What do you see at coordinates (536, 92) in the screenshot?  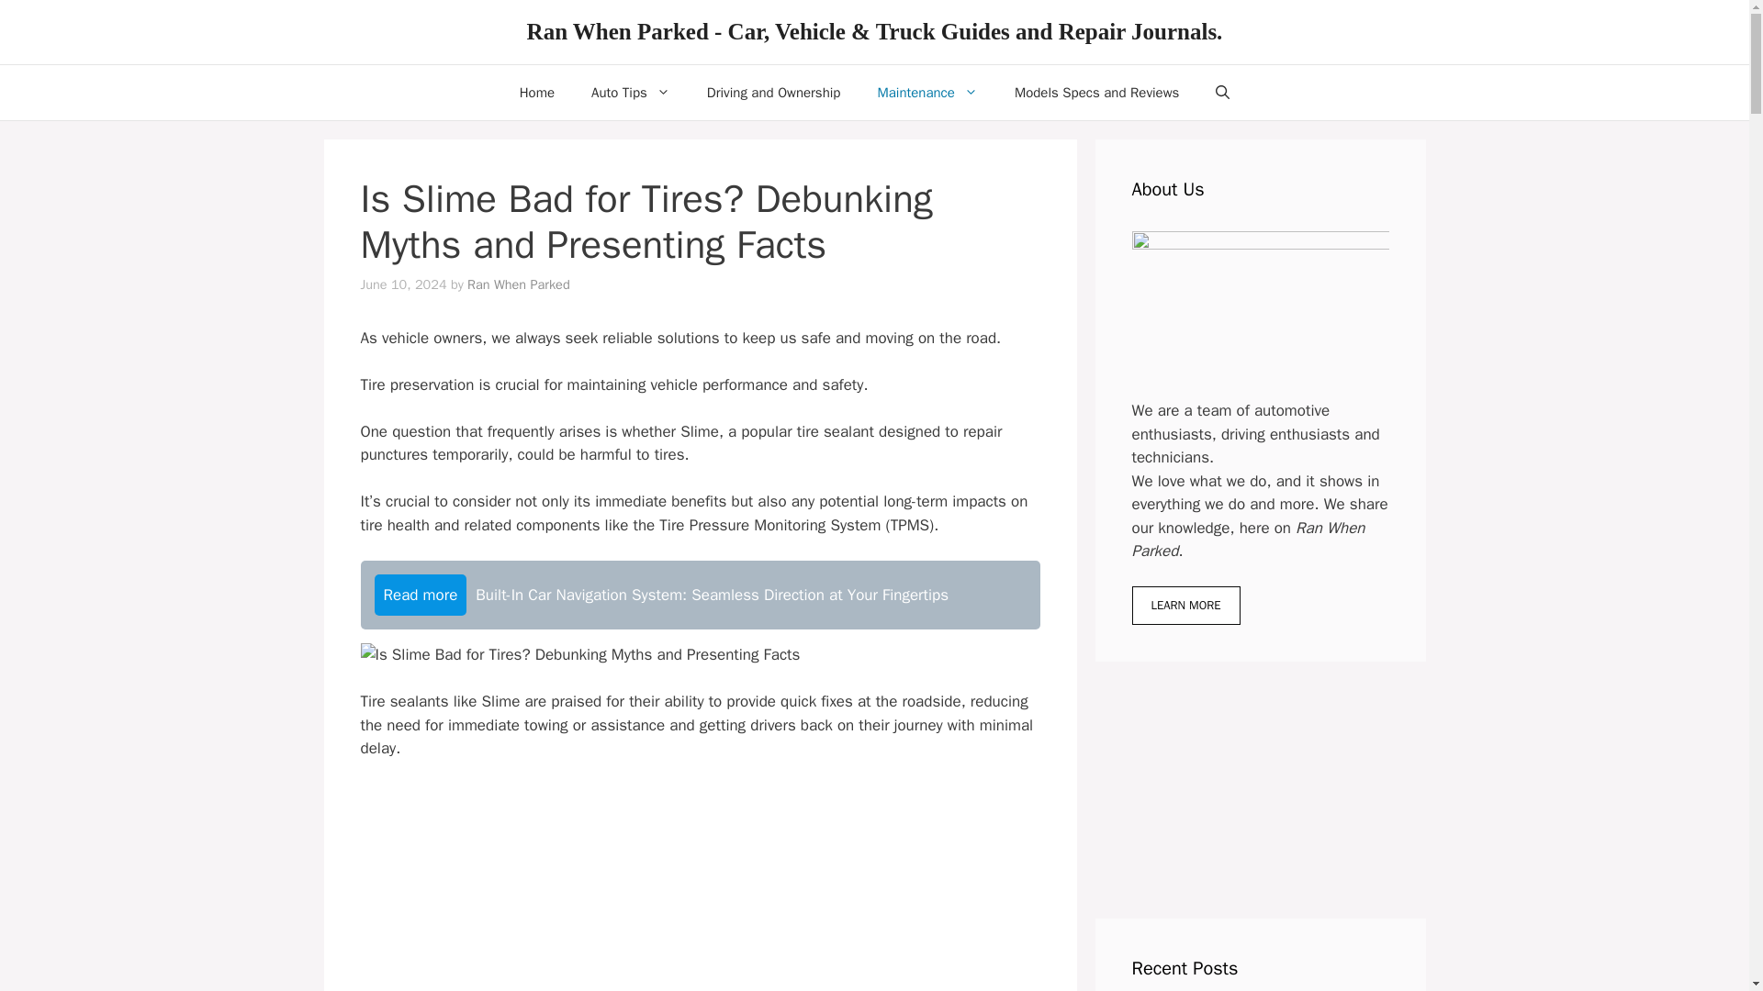 I see `Home` at bounding box center [536, 92].